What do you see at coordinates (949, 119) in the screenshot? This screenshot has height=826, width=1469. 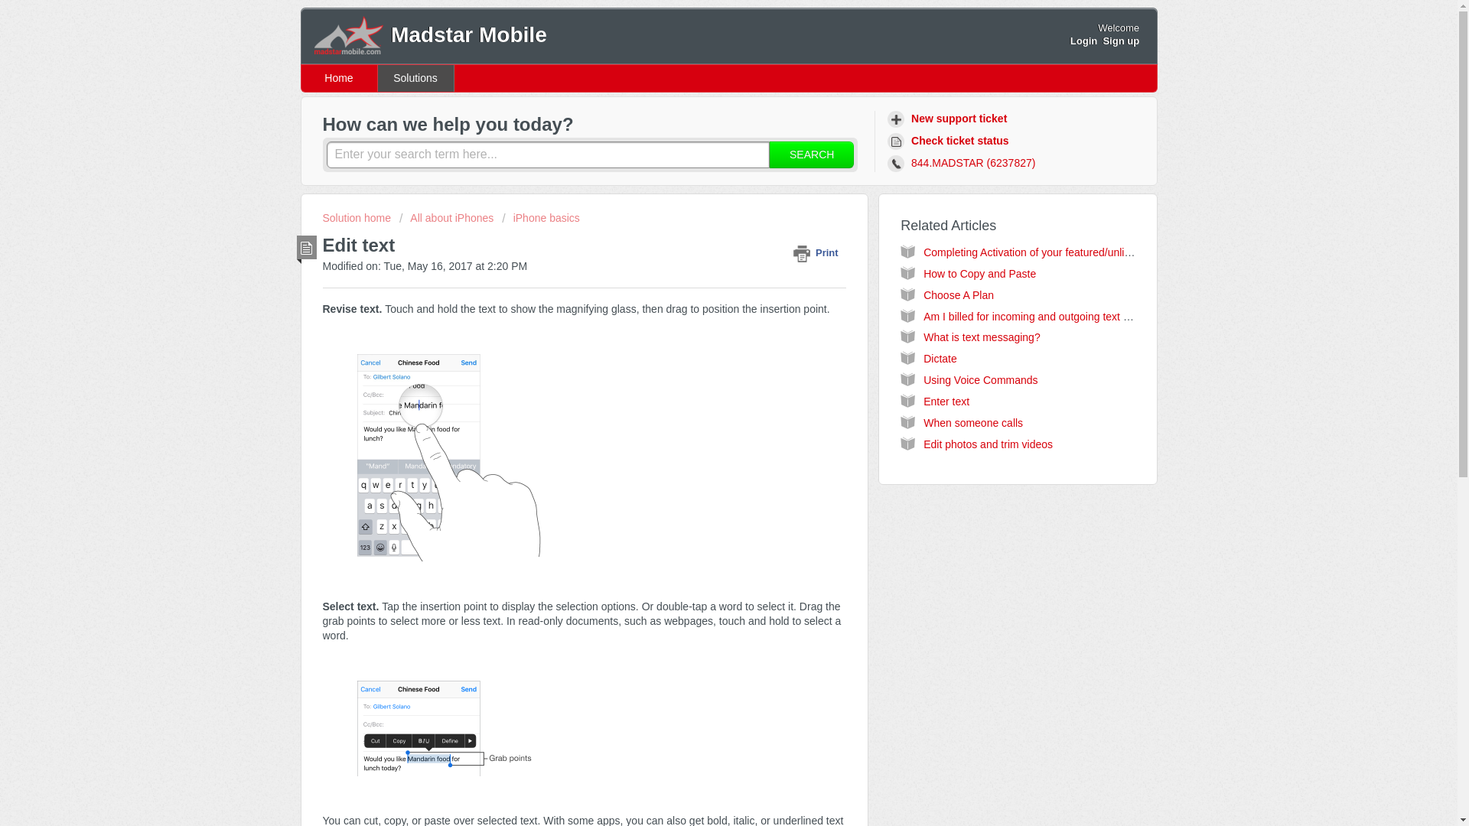 I see `New support ticket` at bounding box center [949, 119].